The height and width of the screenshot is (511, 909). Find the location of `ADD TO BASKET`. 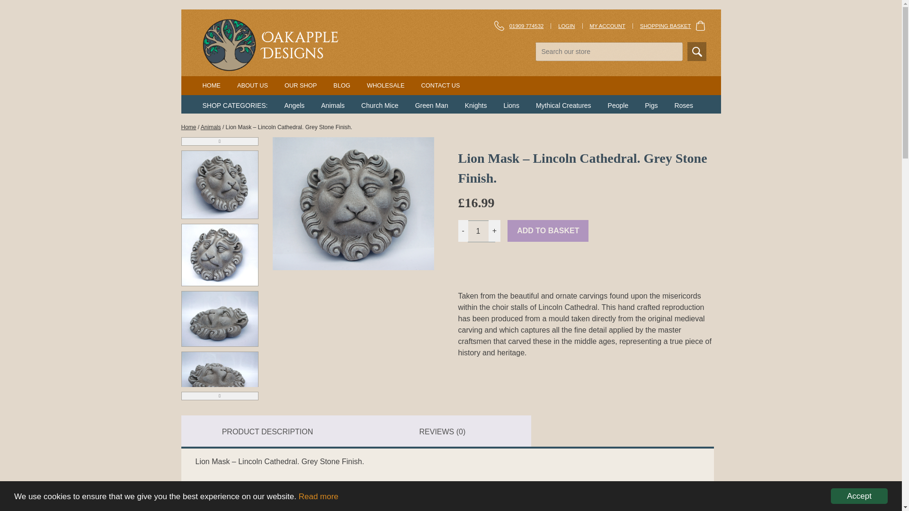

ADD TO BASKET is located at coordinates (547, 231).